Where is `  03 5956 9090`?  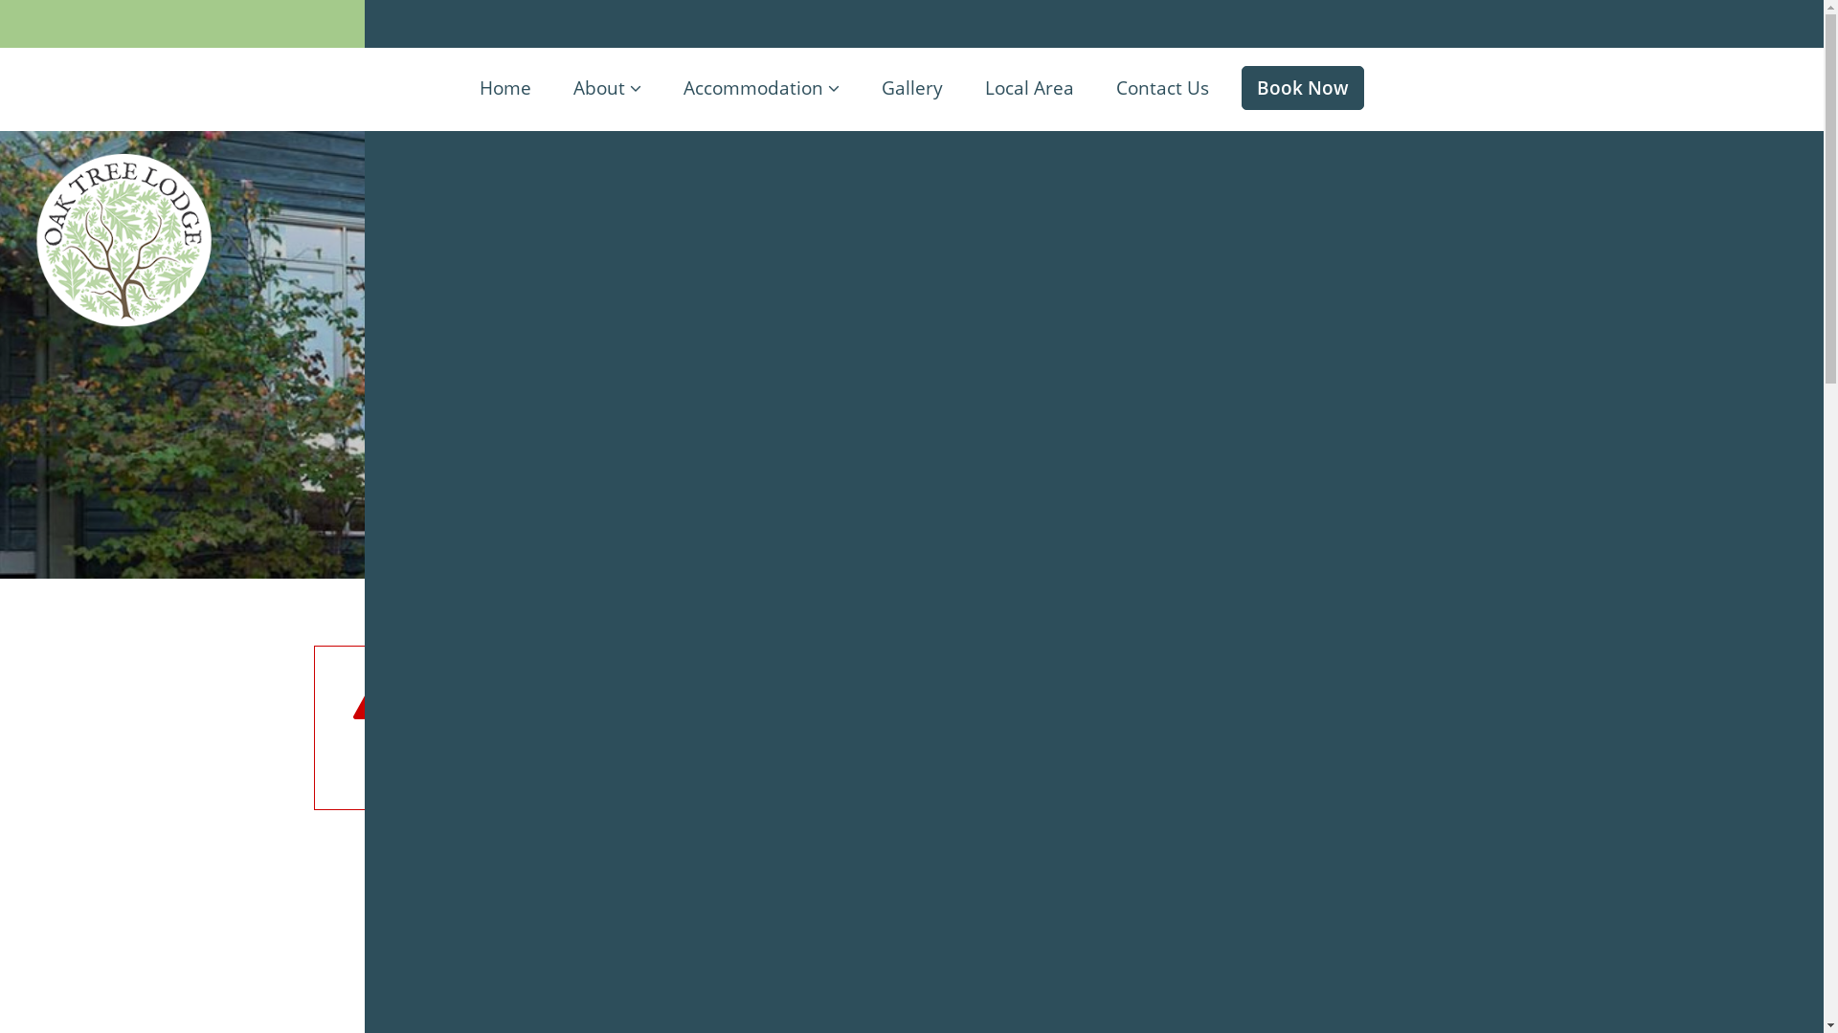   03 5956 9090 is located at coordinates (565, 24).